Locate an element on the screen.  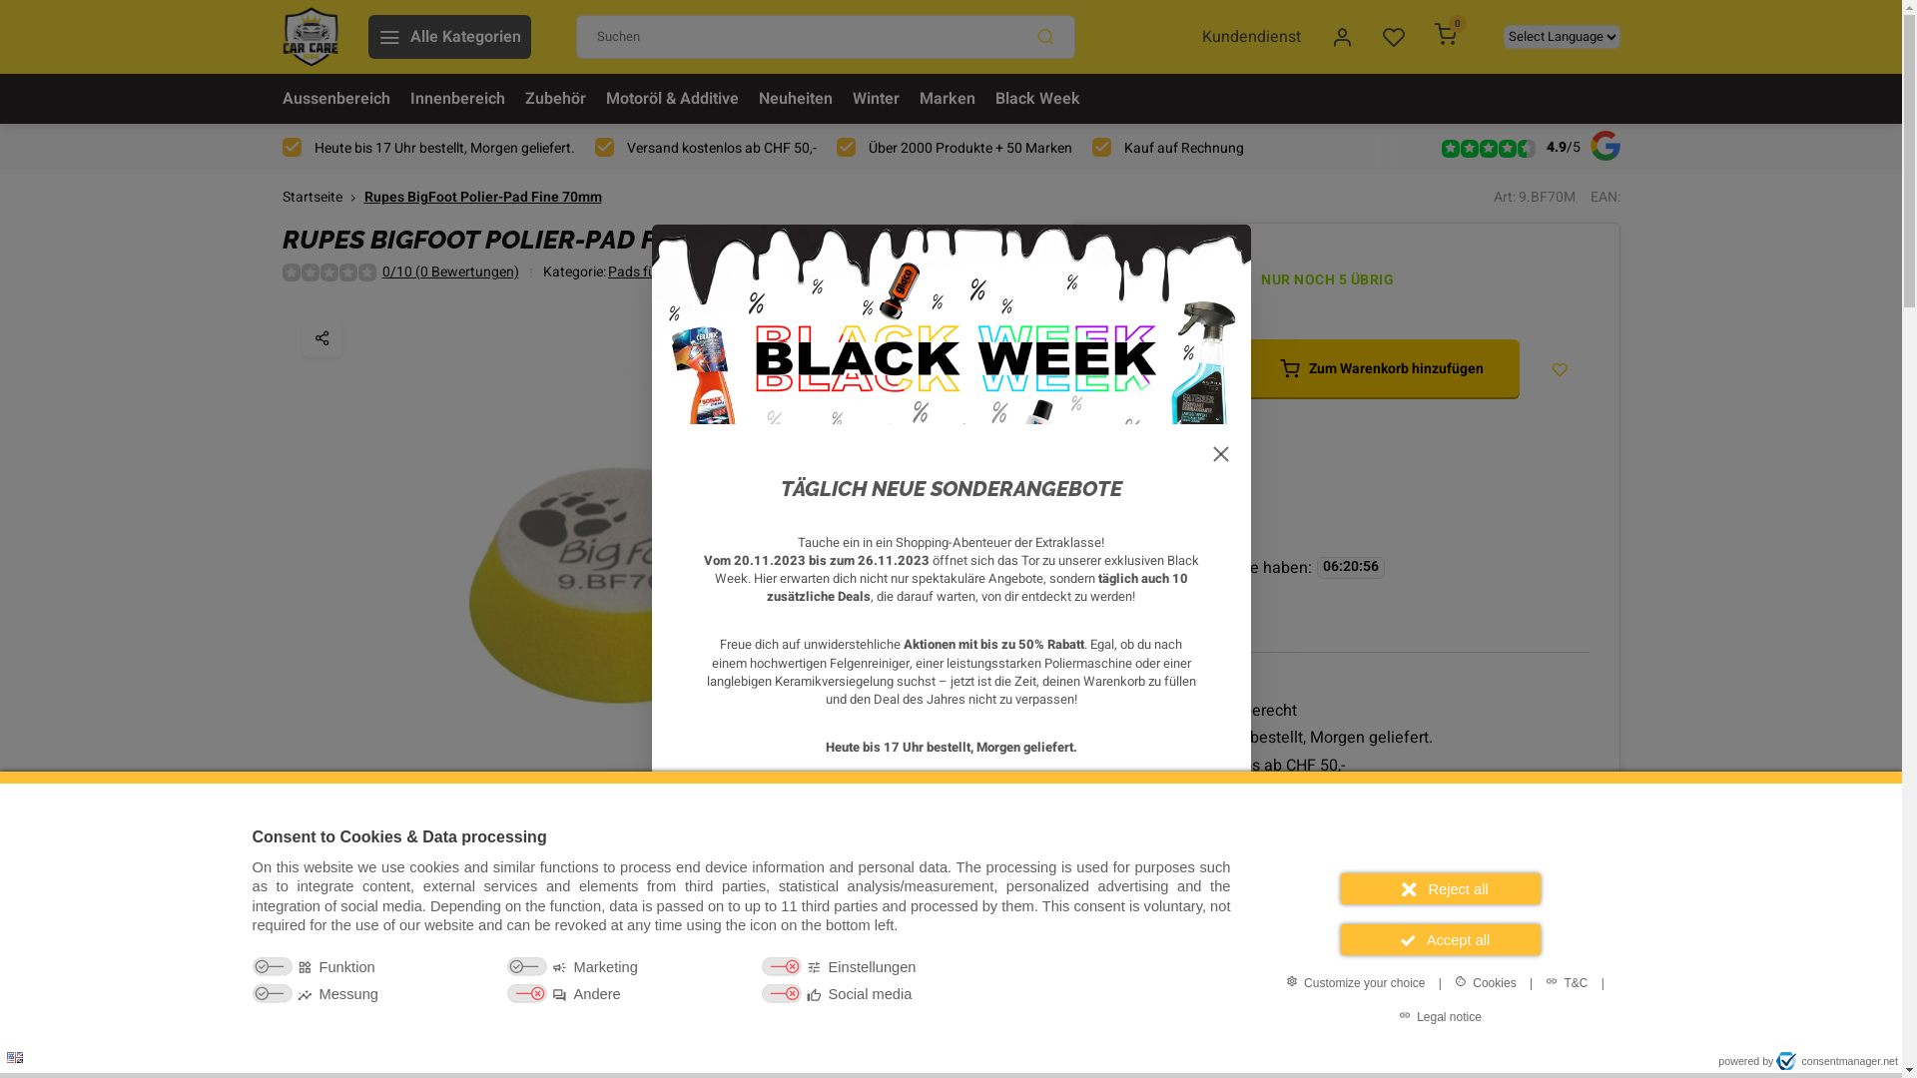
Produktbeschreibung is located at coordinates (372, 974).